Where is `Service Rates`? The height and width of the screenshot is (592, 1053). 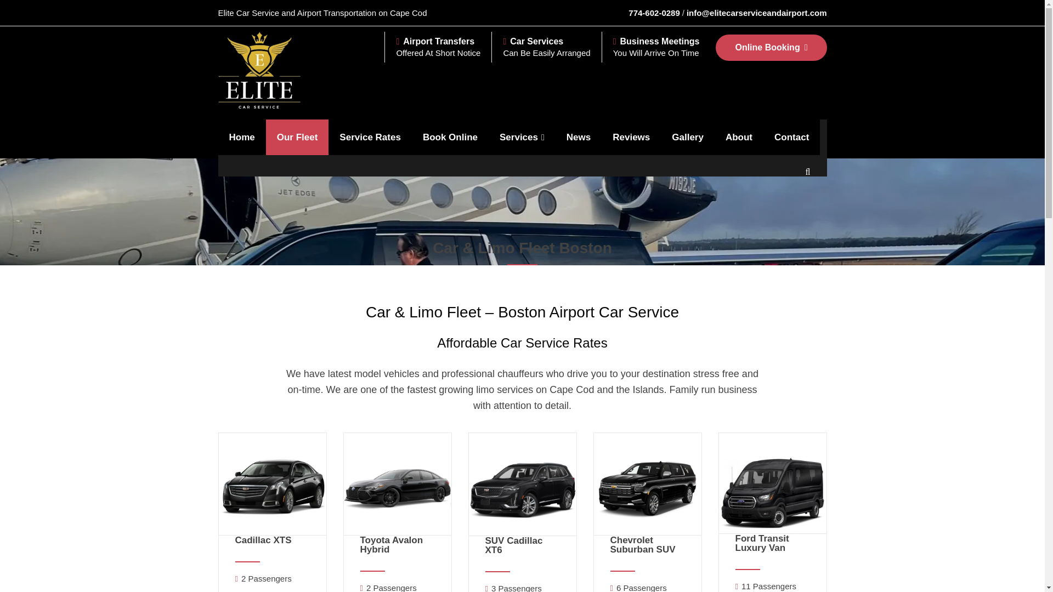 Service Rates is located at coordinates (370, 137).